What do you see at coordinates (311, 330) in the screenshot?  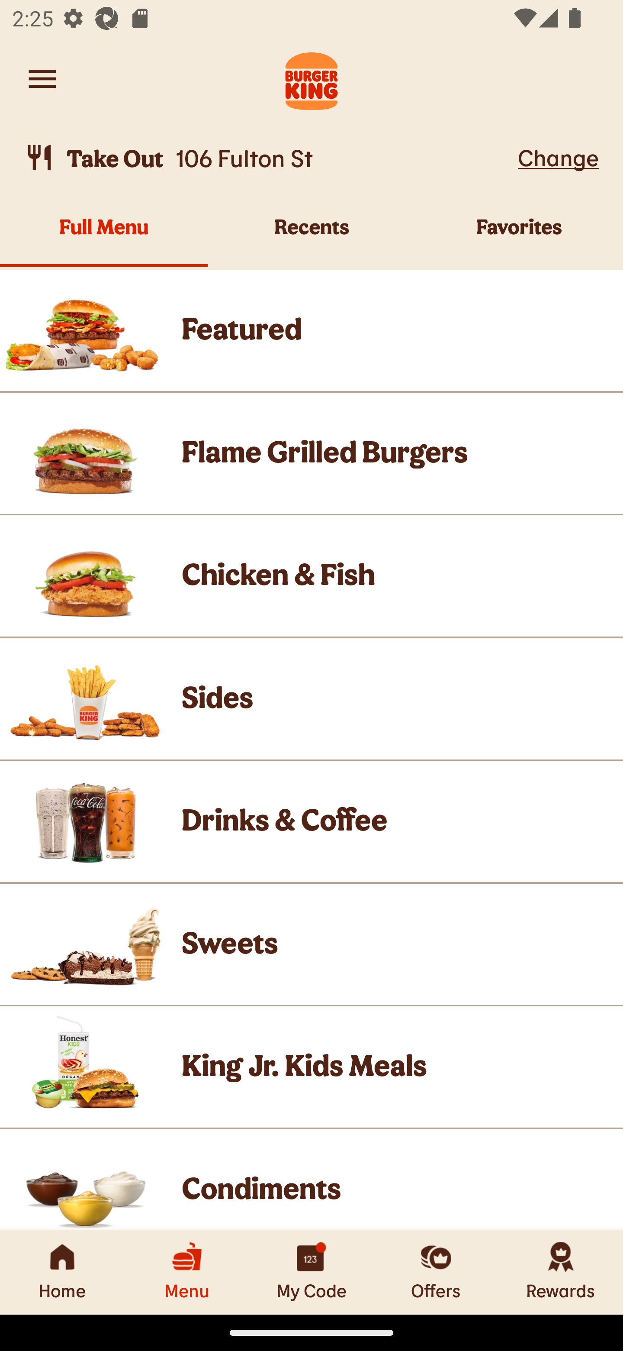 I see `Product Image, Featured Product Image Featured` at bounding box center [311, 330].